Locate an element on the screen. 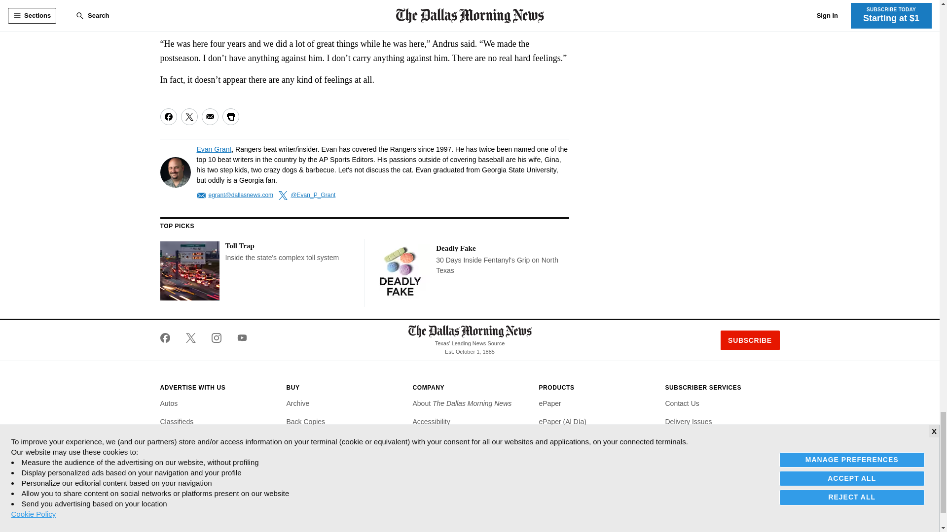  Print is located at coordinates (230, 116).